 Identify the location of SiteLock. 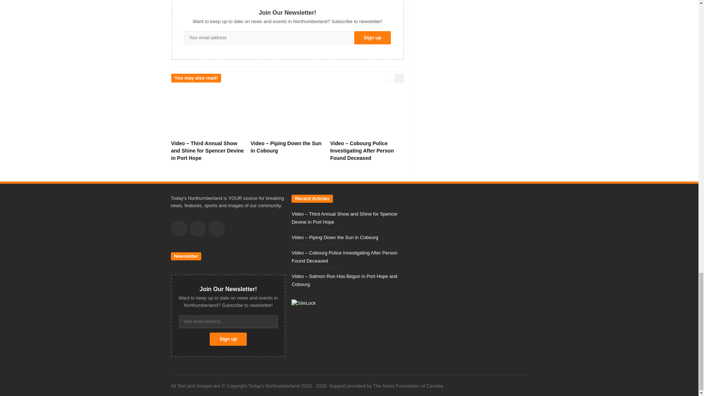
(303, 303).